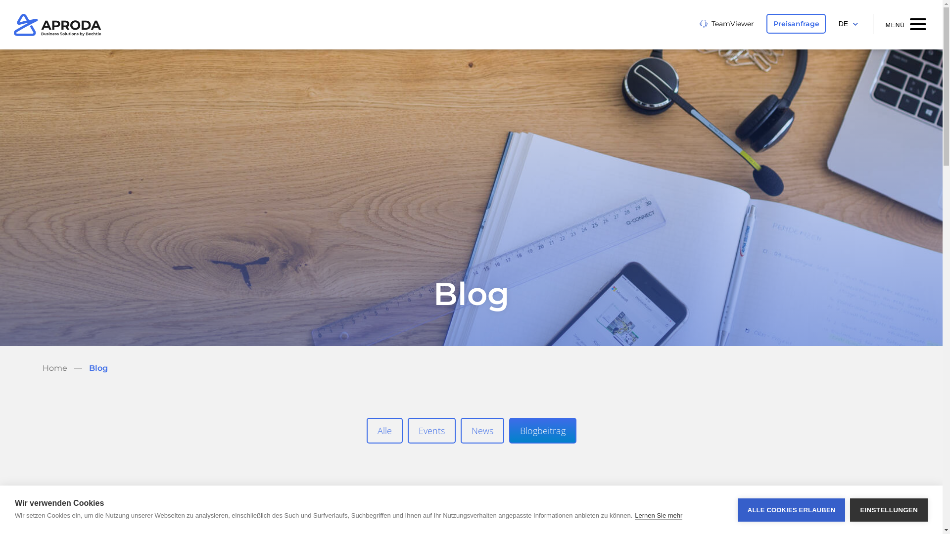 This screenshot has width=950, height=534. Describe the element at coordinates (796, 24) in the screenshot. I see `Preisanfrage` at that location.